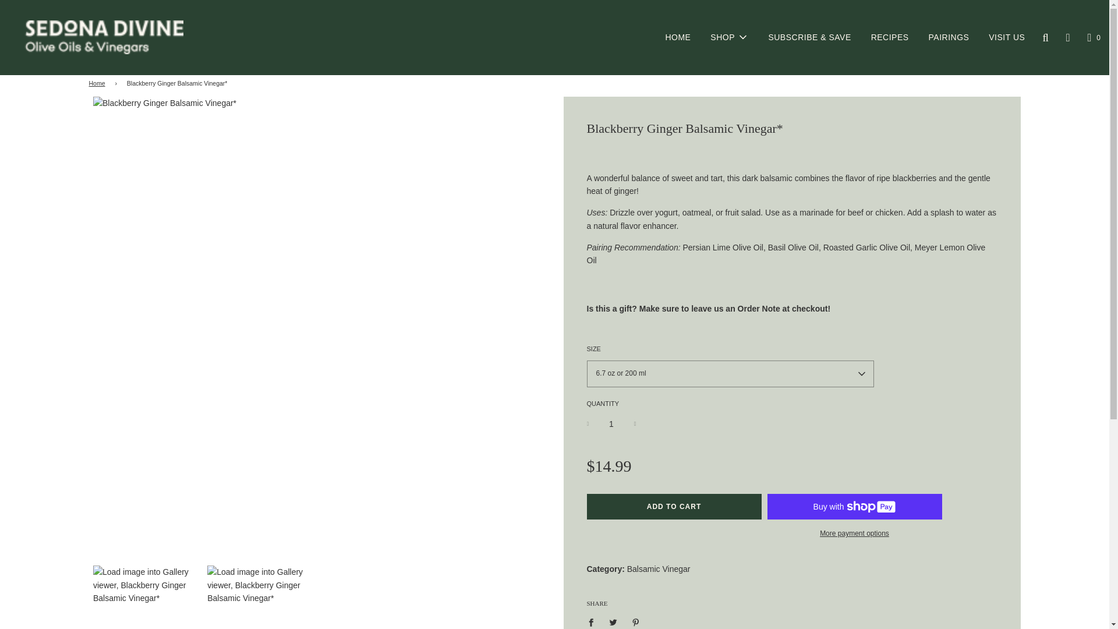  Describe the element at coordinates (729, 37) in the screenshot. I see `SHOP` at that location.